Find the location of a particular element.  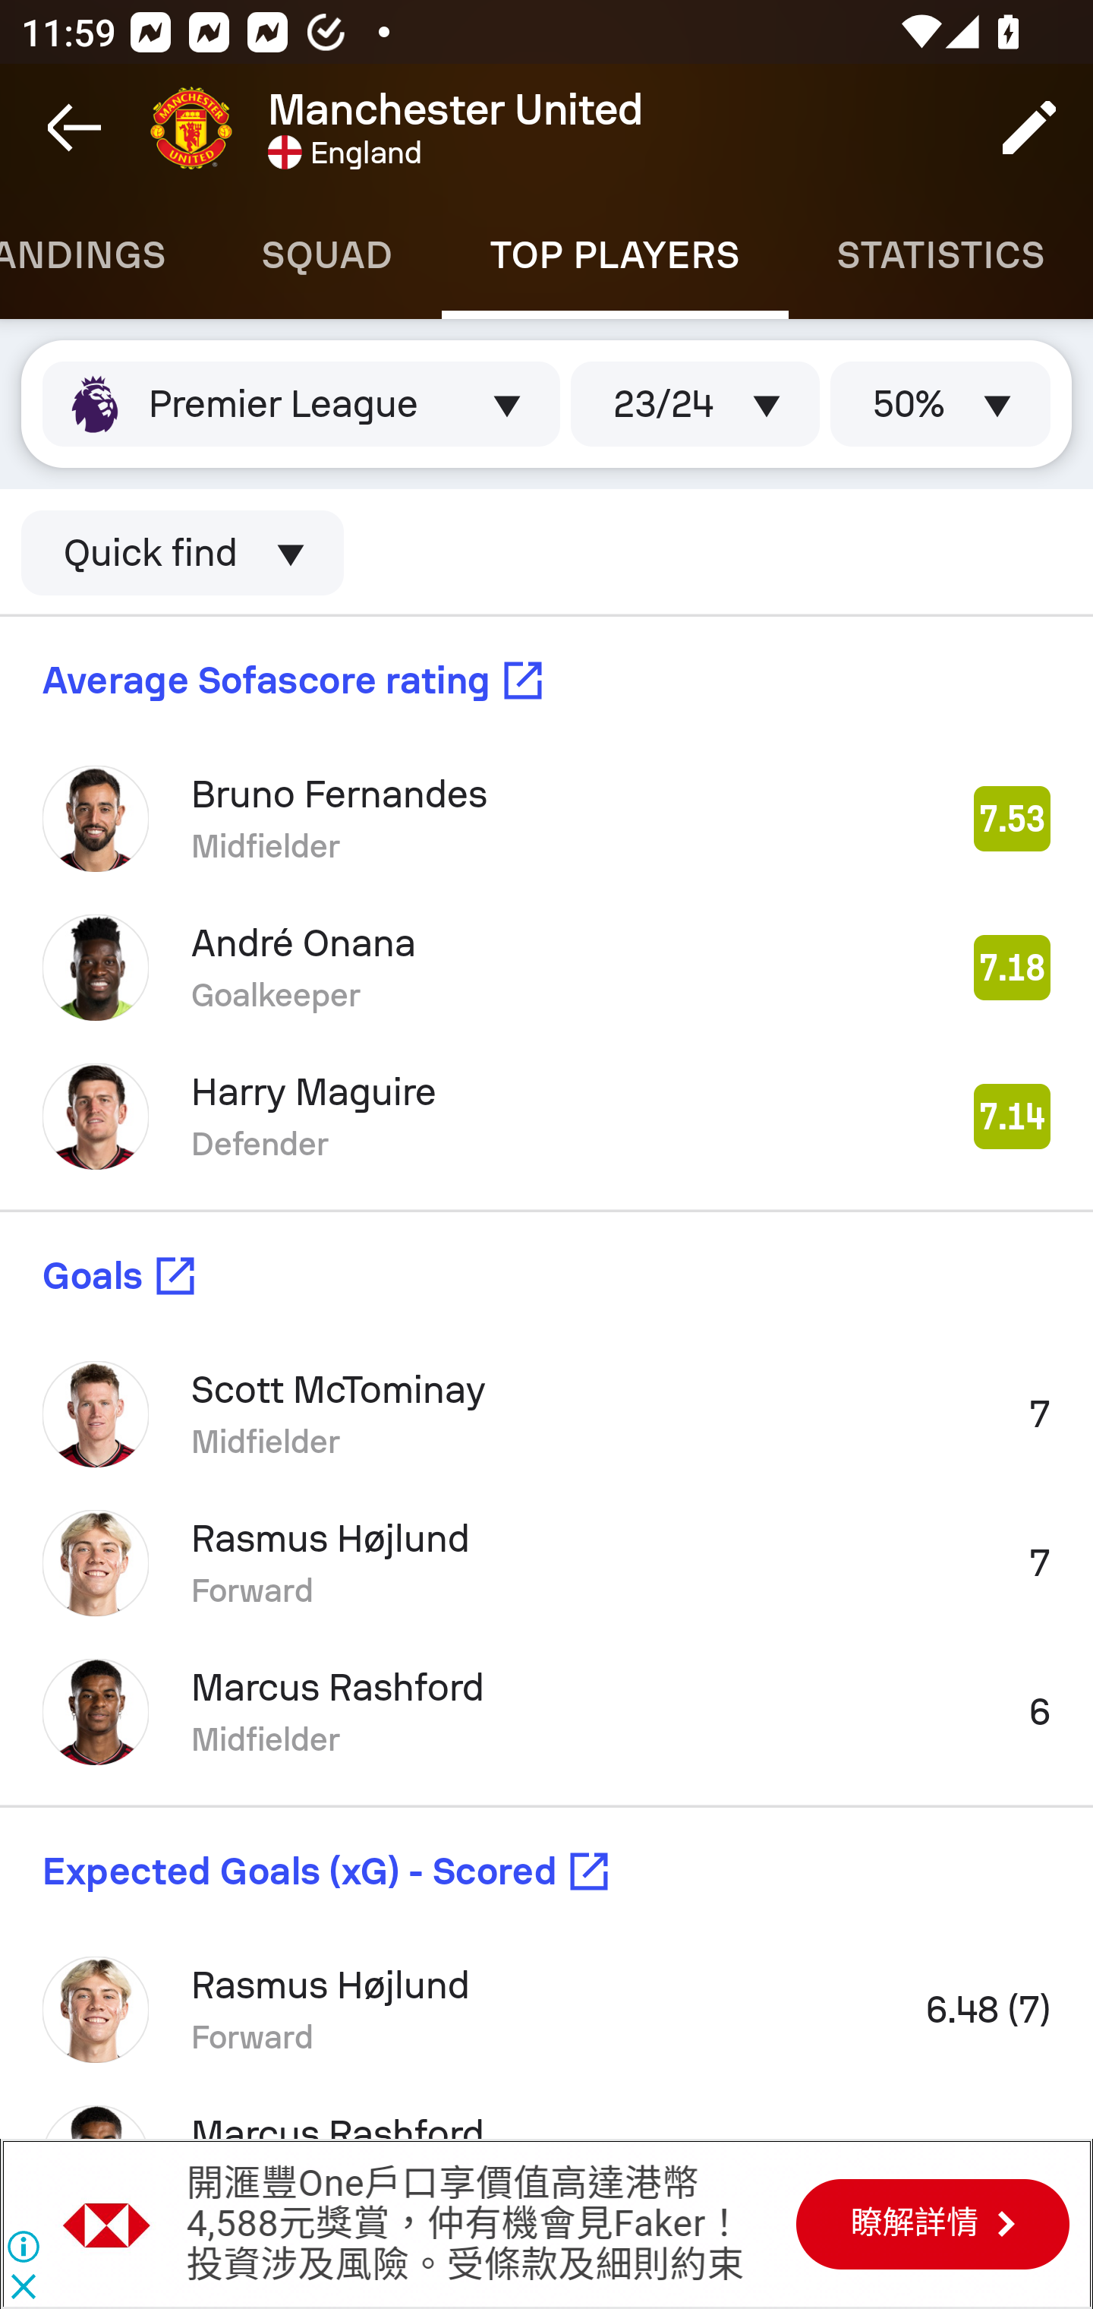

Marcus Rashford Midfielder 6 is located at coordinates (546, 1712).